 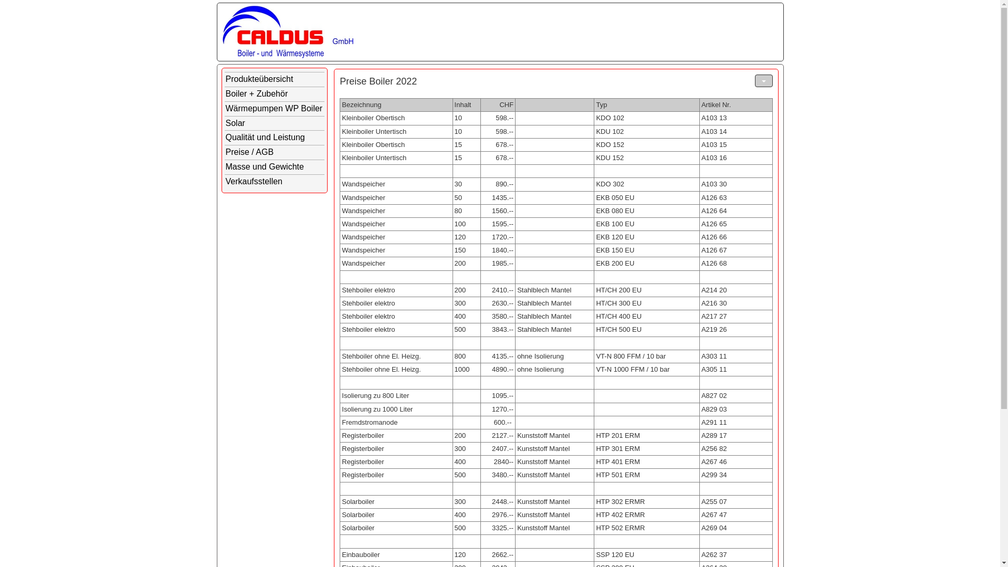 I want to click on Solar, so click(x=275, y=124).